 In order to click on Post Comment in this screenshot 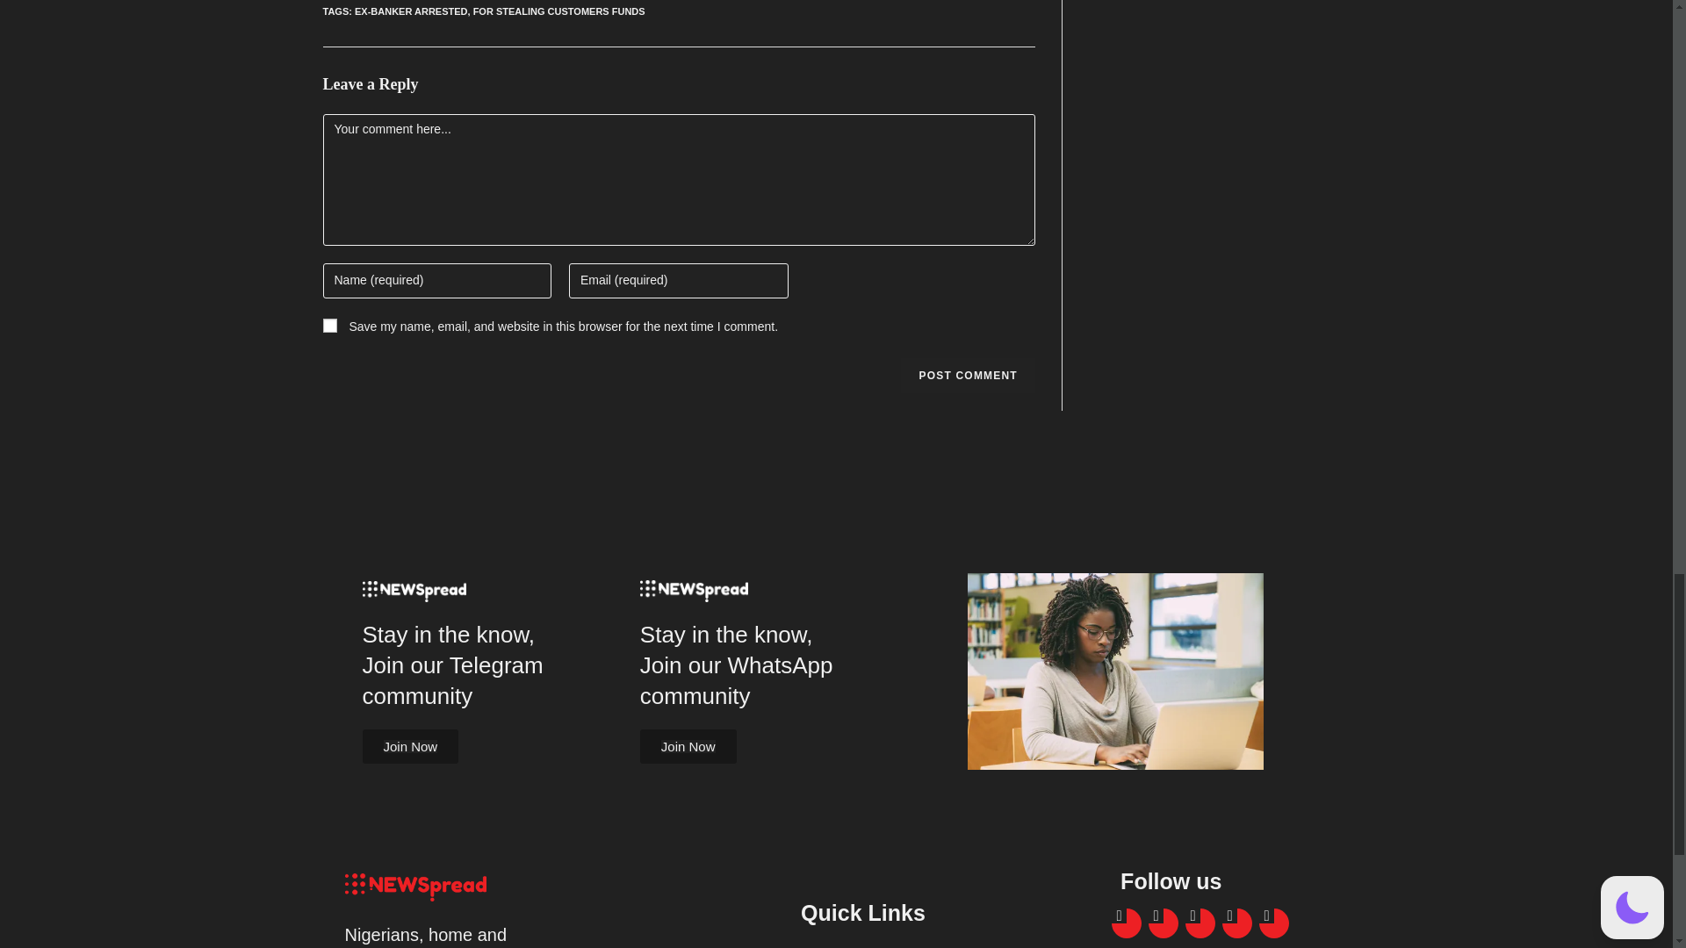, I will do `click(968, 376)`.